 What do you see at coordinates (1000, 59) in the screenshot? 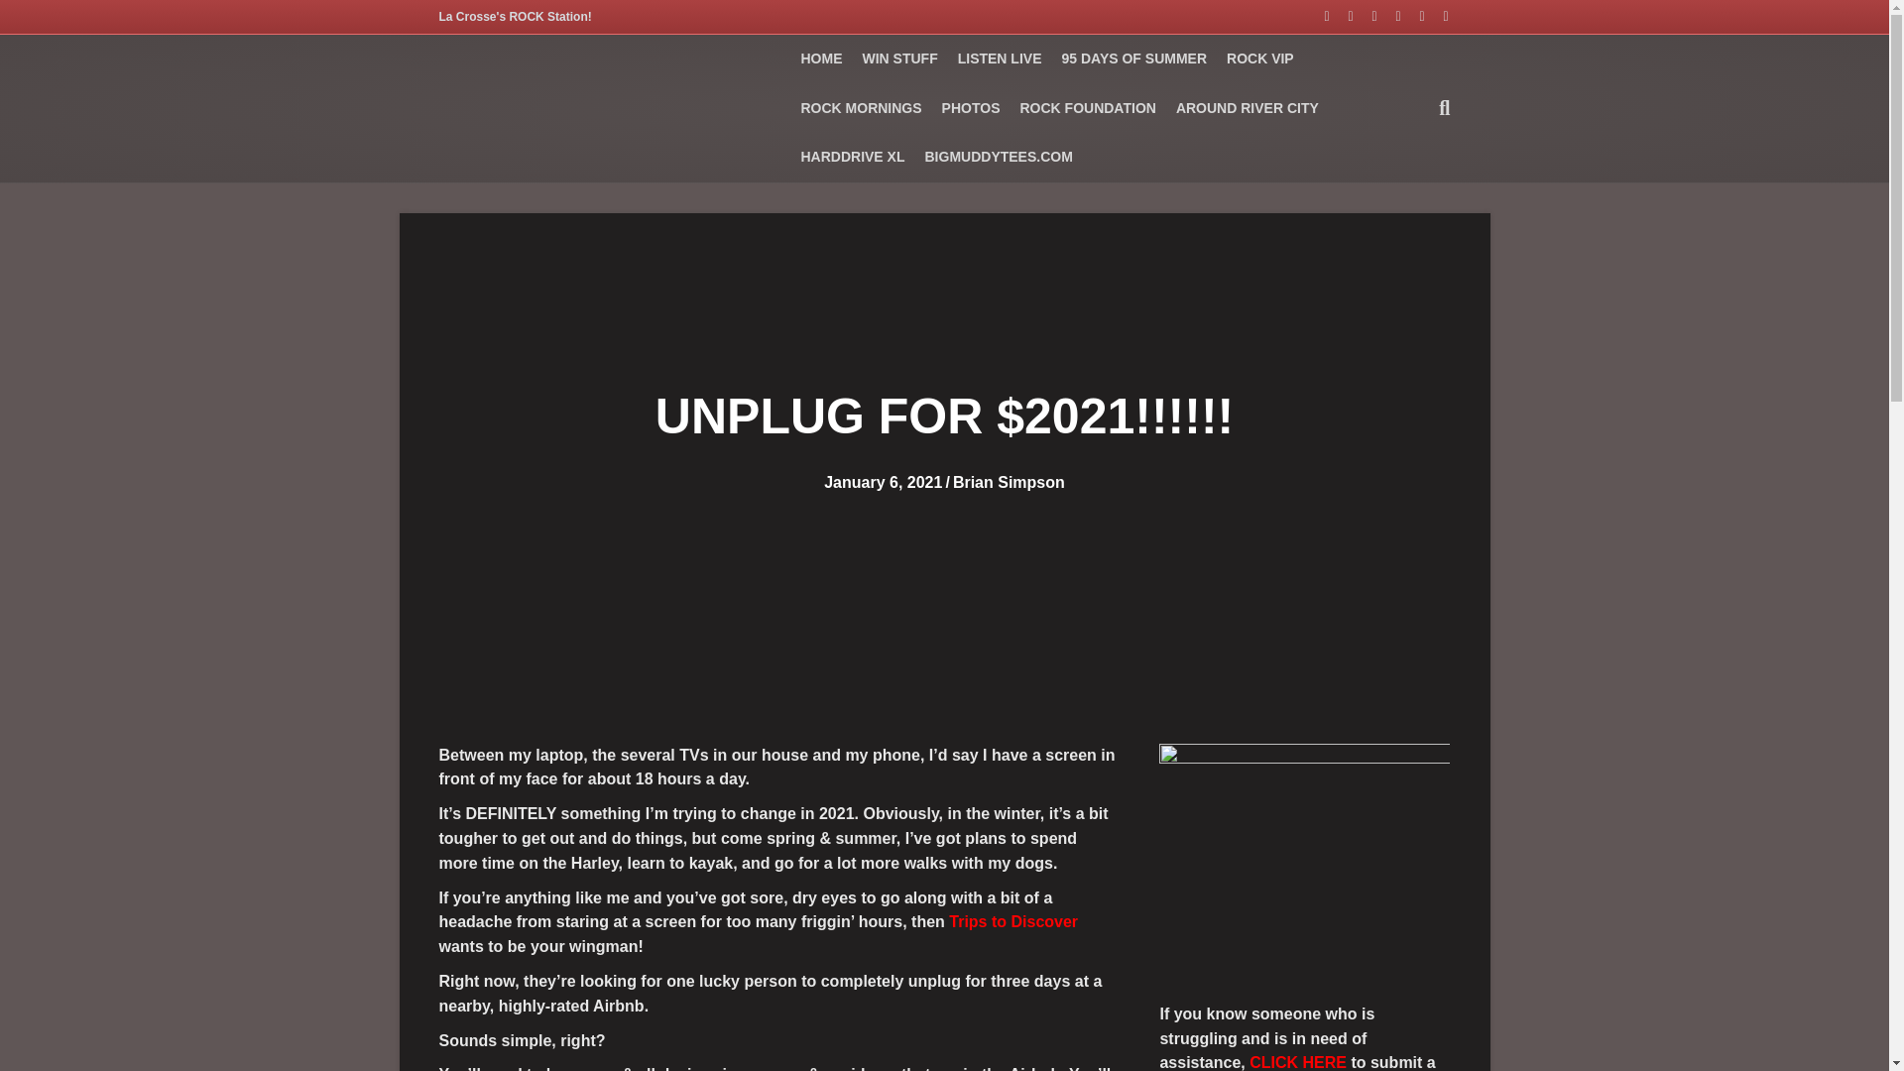
I see `LISTEN LIVE` at bounding box center [1000, 59].